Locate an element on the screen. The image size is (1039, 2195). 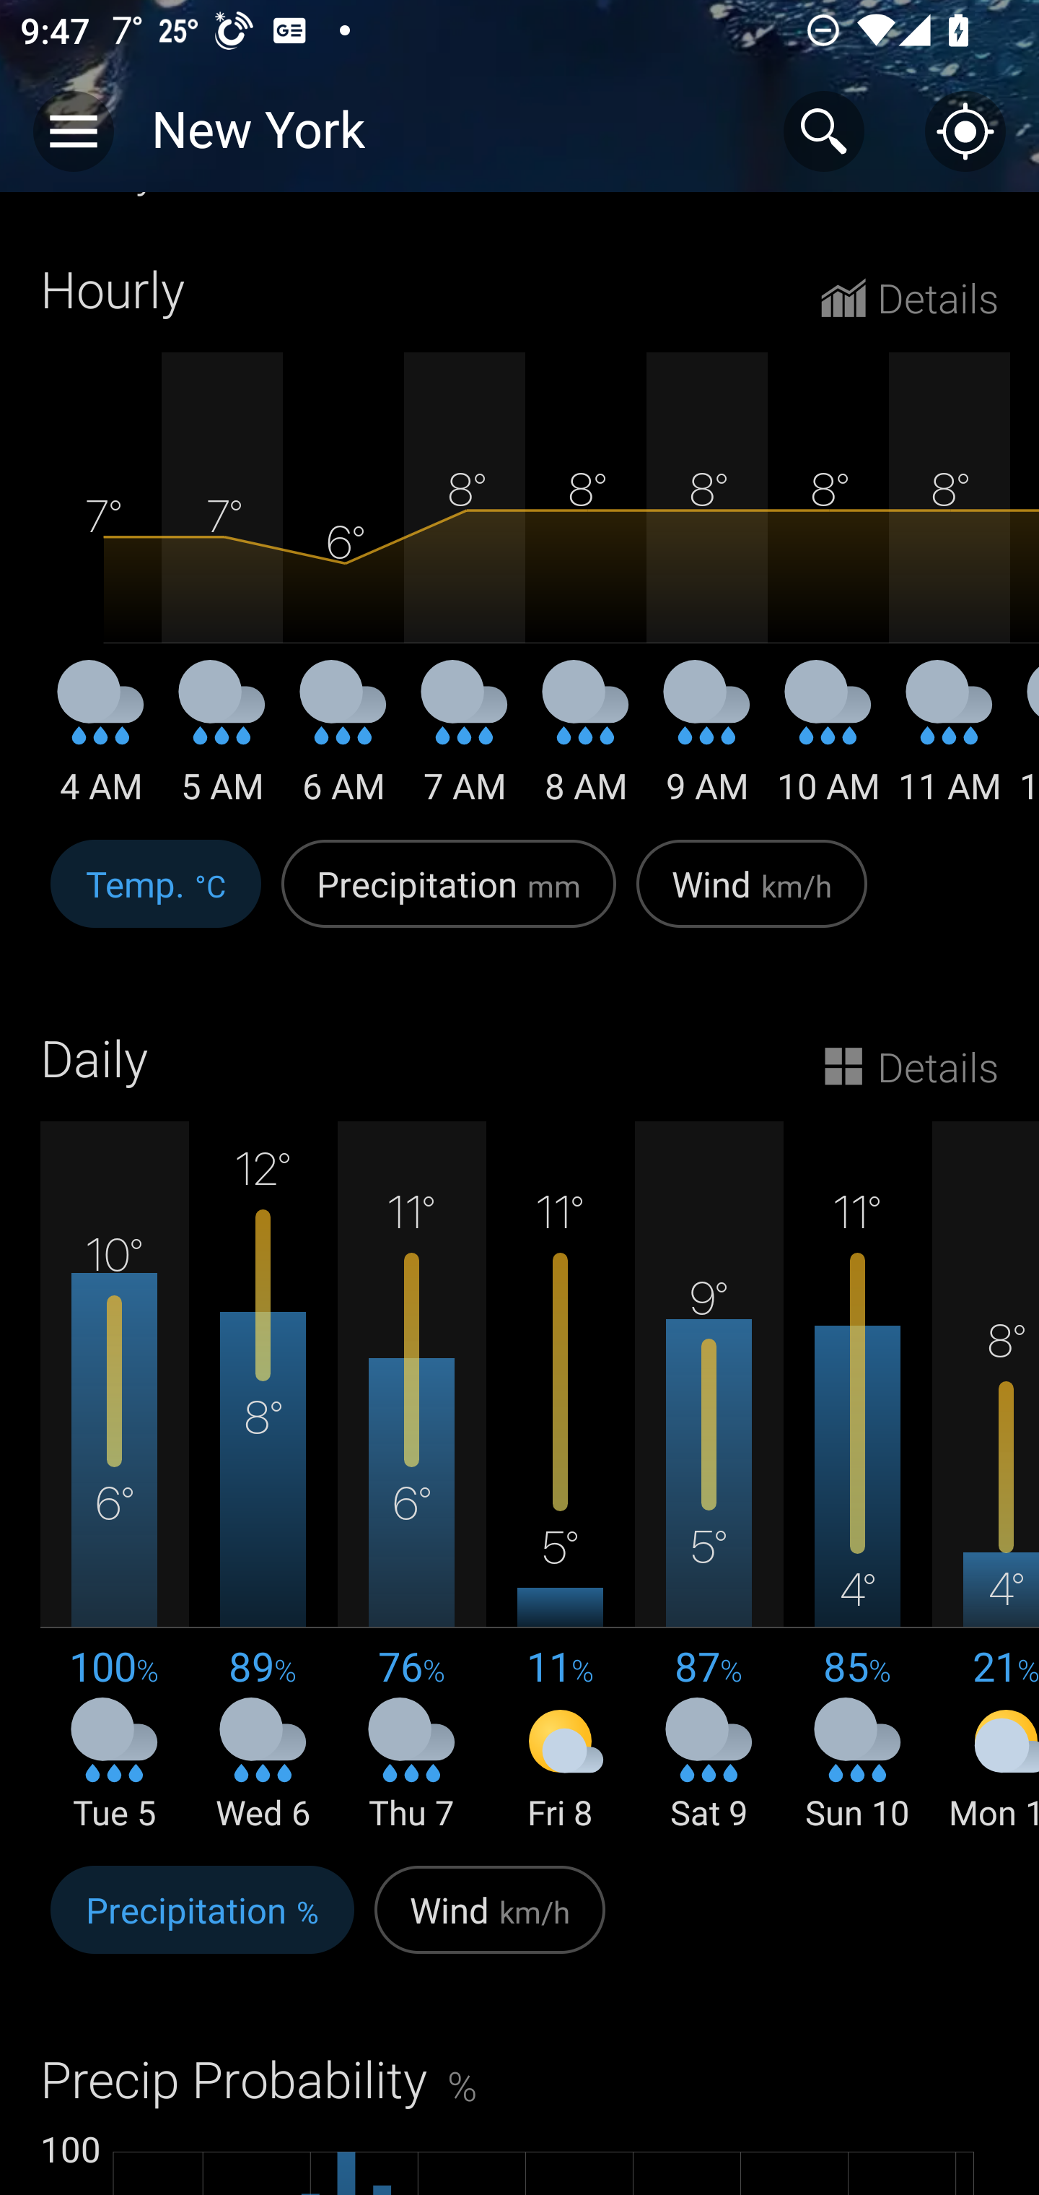
9° 5° 87 % Sat 9 is located at coordinates (709, 1478).